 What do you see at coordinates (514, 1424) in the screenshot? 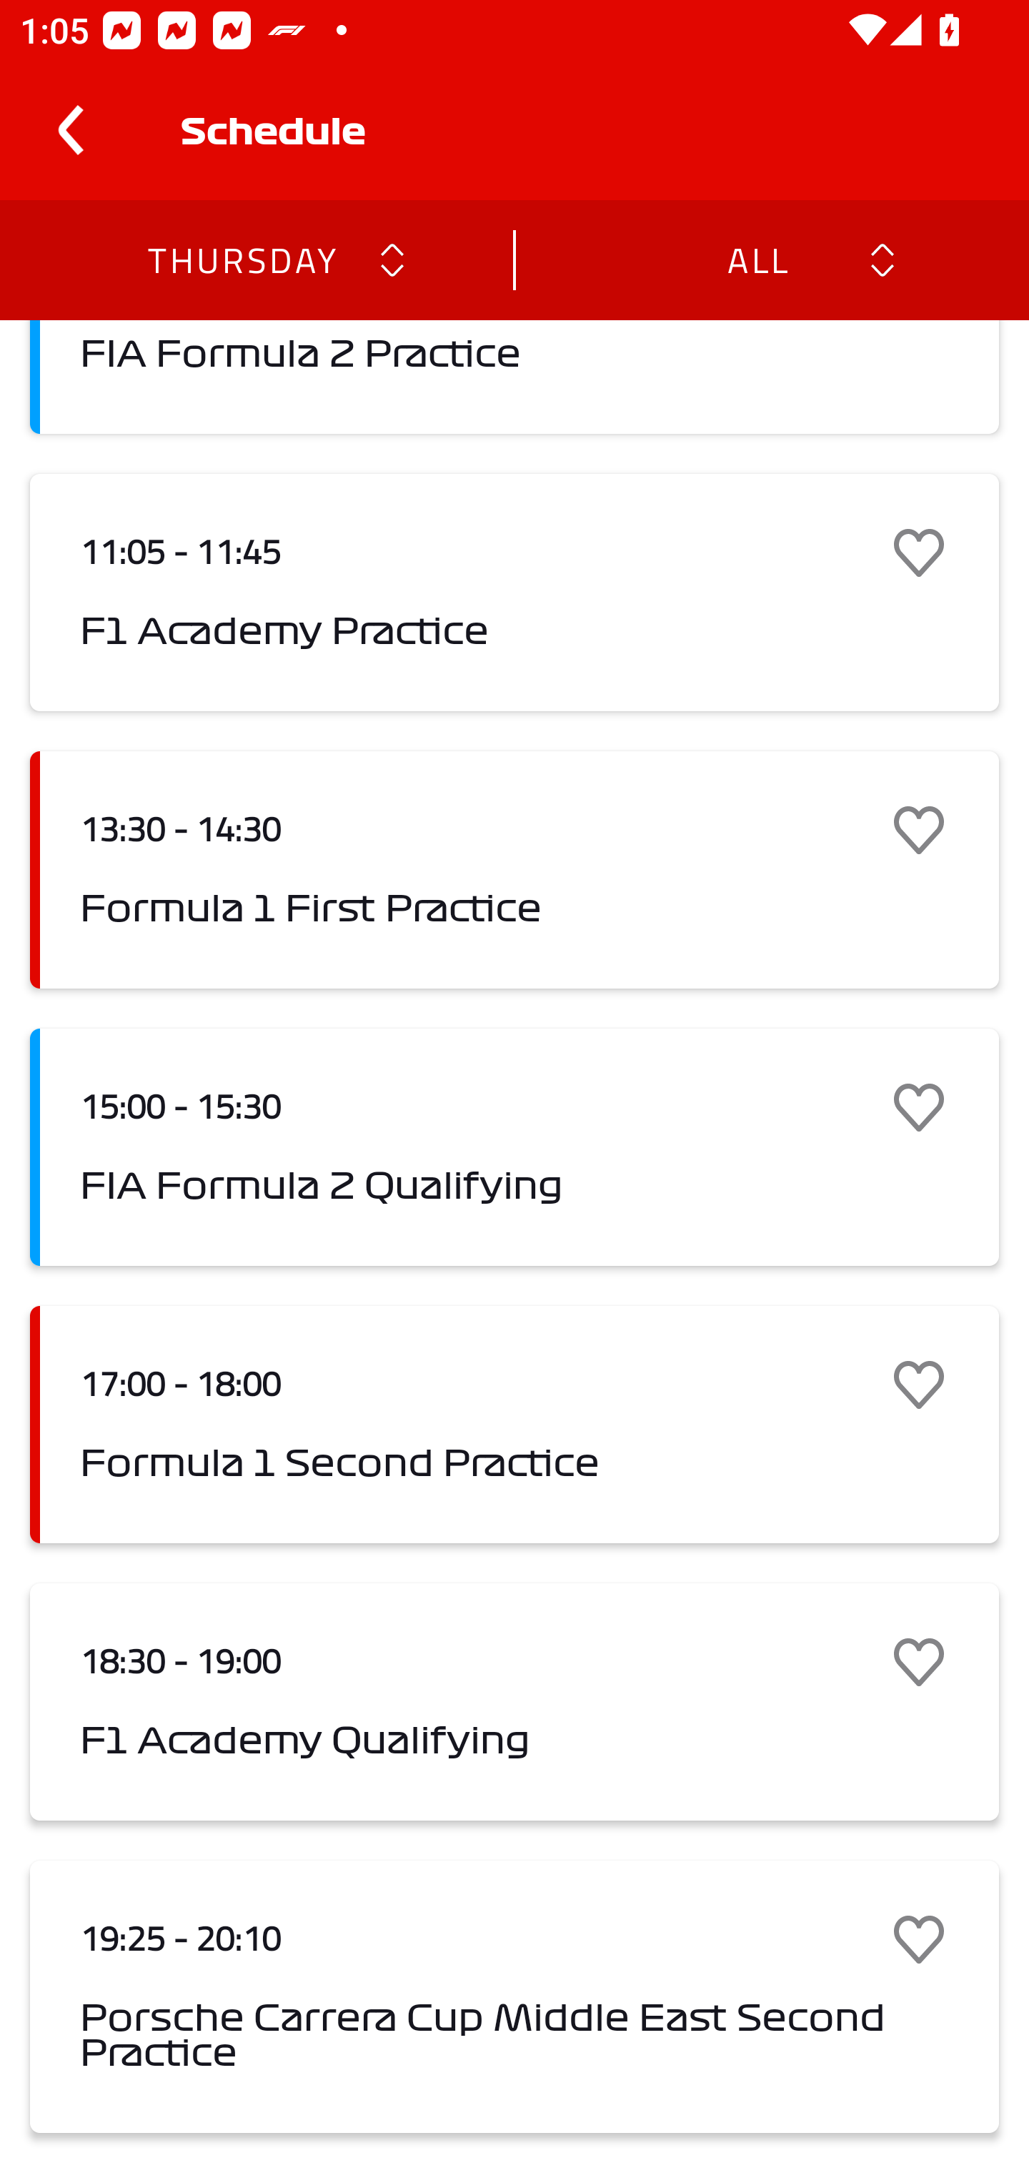
I see `17:00 - 18:00 Formula 1 Second Practice` at bounding box center [514, 1424].